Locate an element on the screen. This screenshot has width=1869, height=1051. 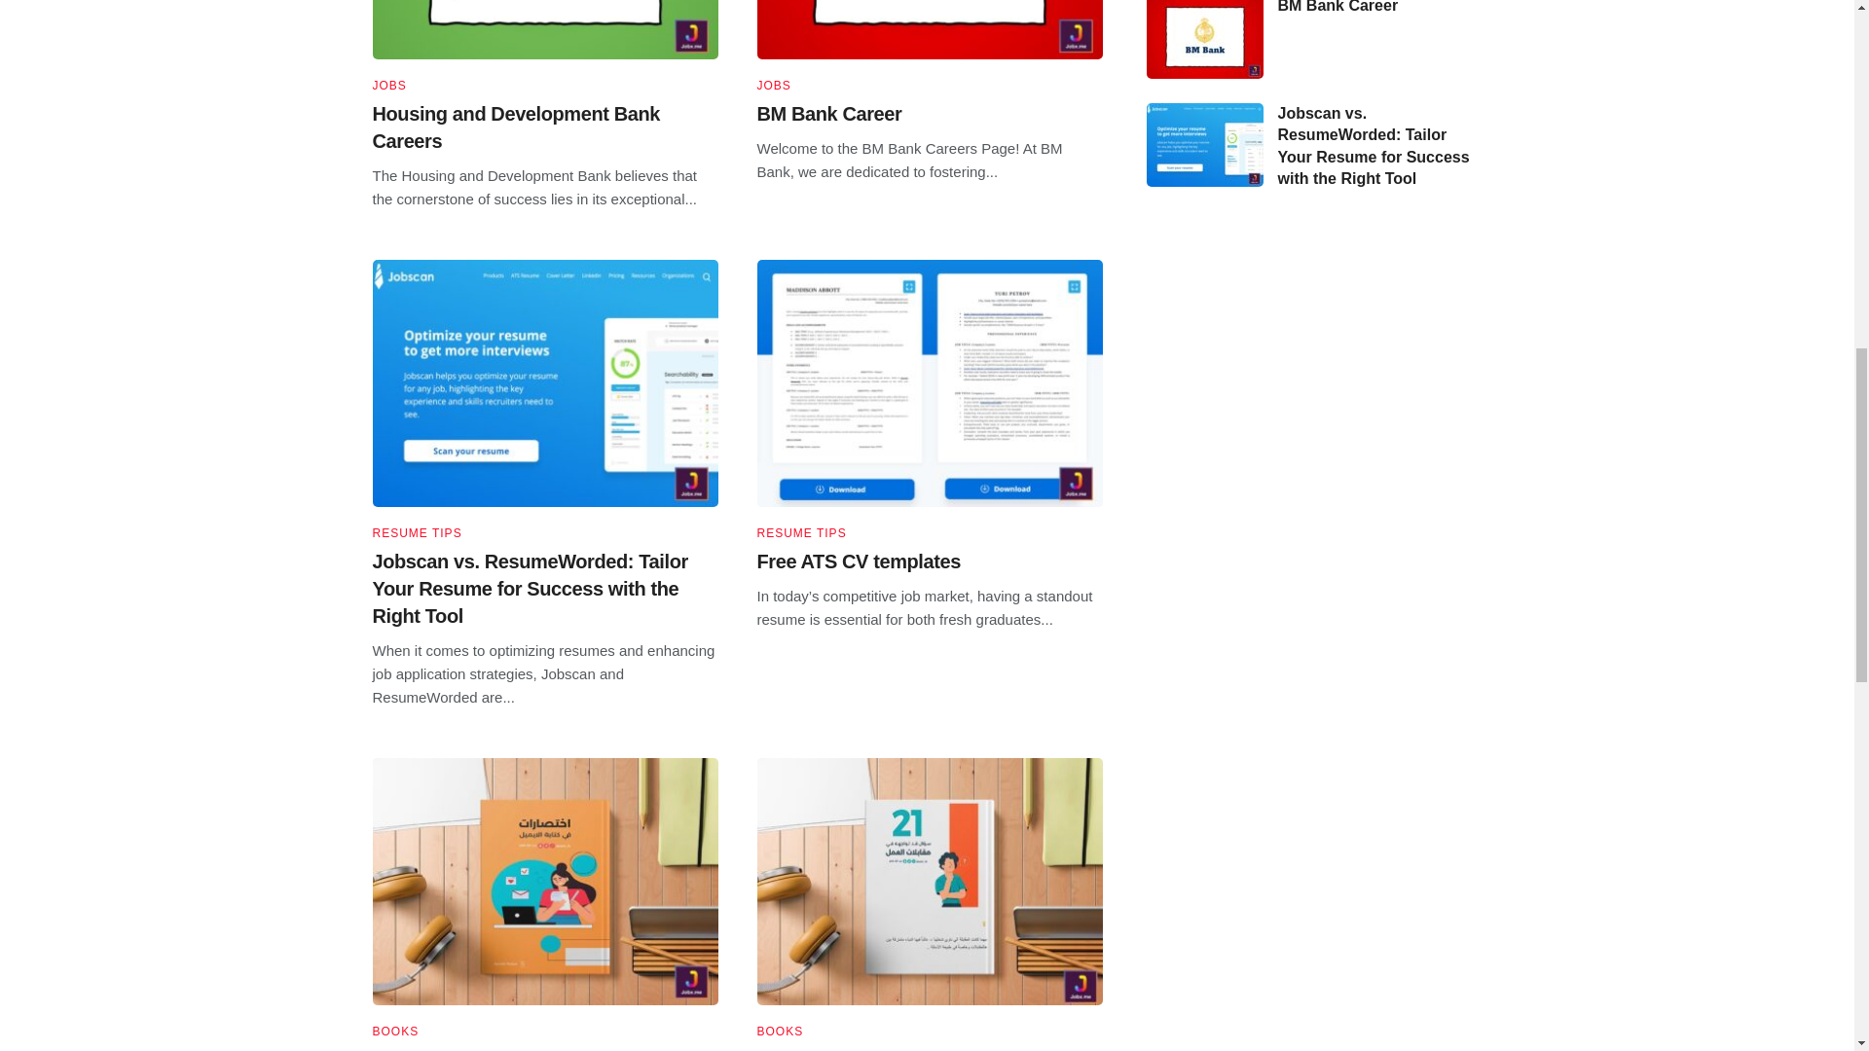
RESUME TIPS is located at coordinates (417, 533).